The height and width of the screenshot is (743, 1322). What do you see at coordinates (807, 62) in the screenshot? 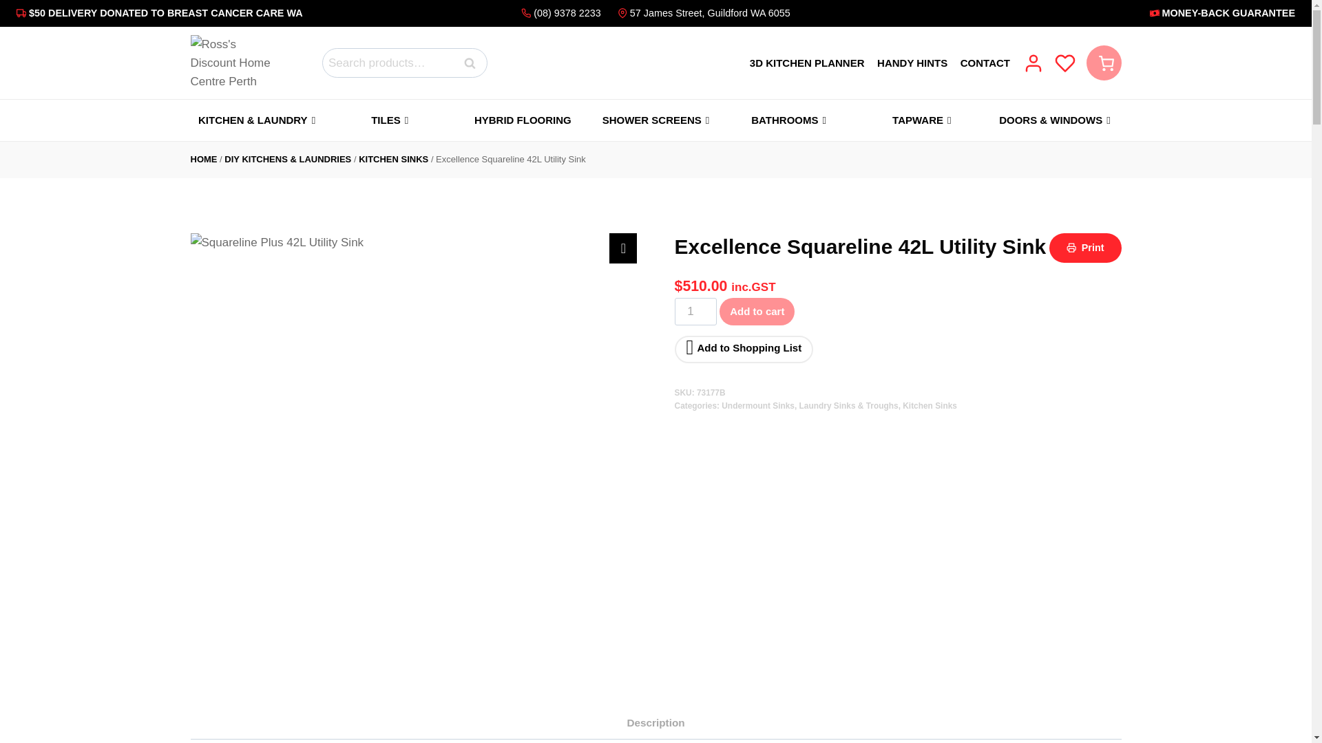
I see `3D KITCHEN PLANNER` at bounding box center [807, 62].